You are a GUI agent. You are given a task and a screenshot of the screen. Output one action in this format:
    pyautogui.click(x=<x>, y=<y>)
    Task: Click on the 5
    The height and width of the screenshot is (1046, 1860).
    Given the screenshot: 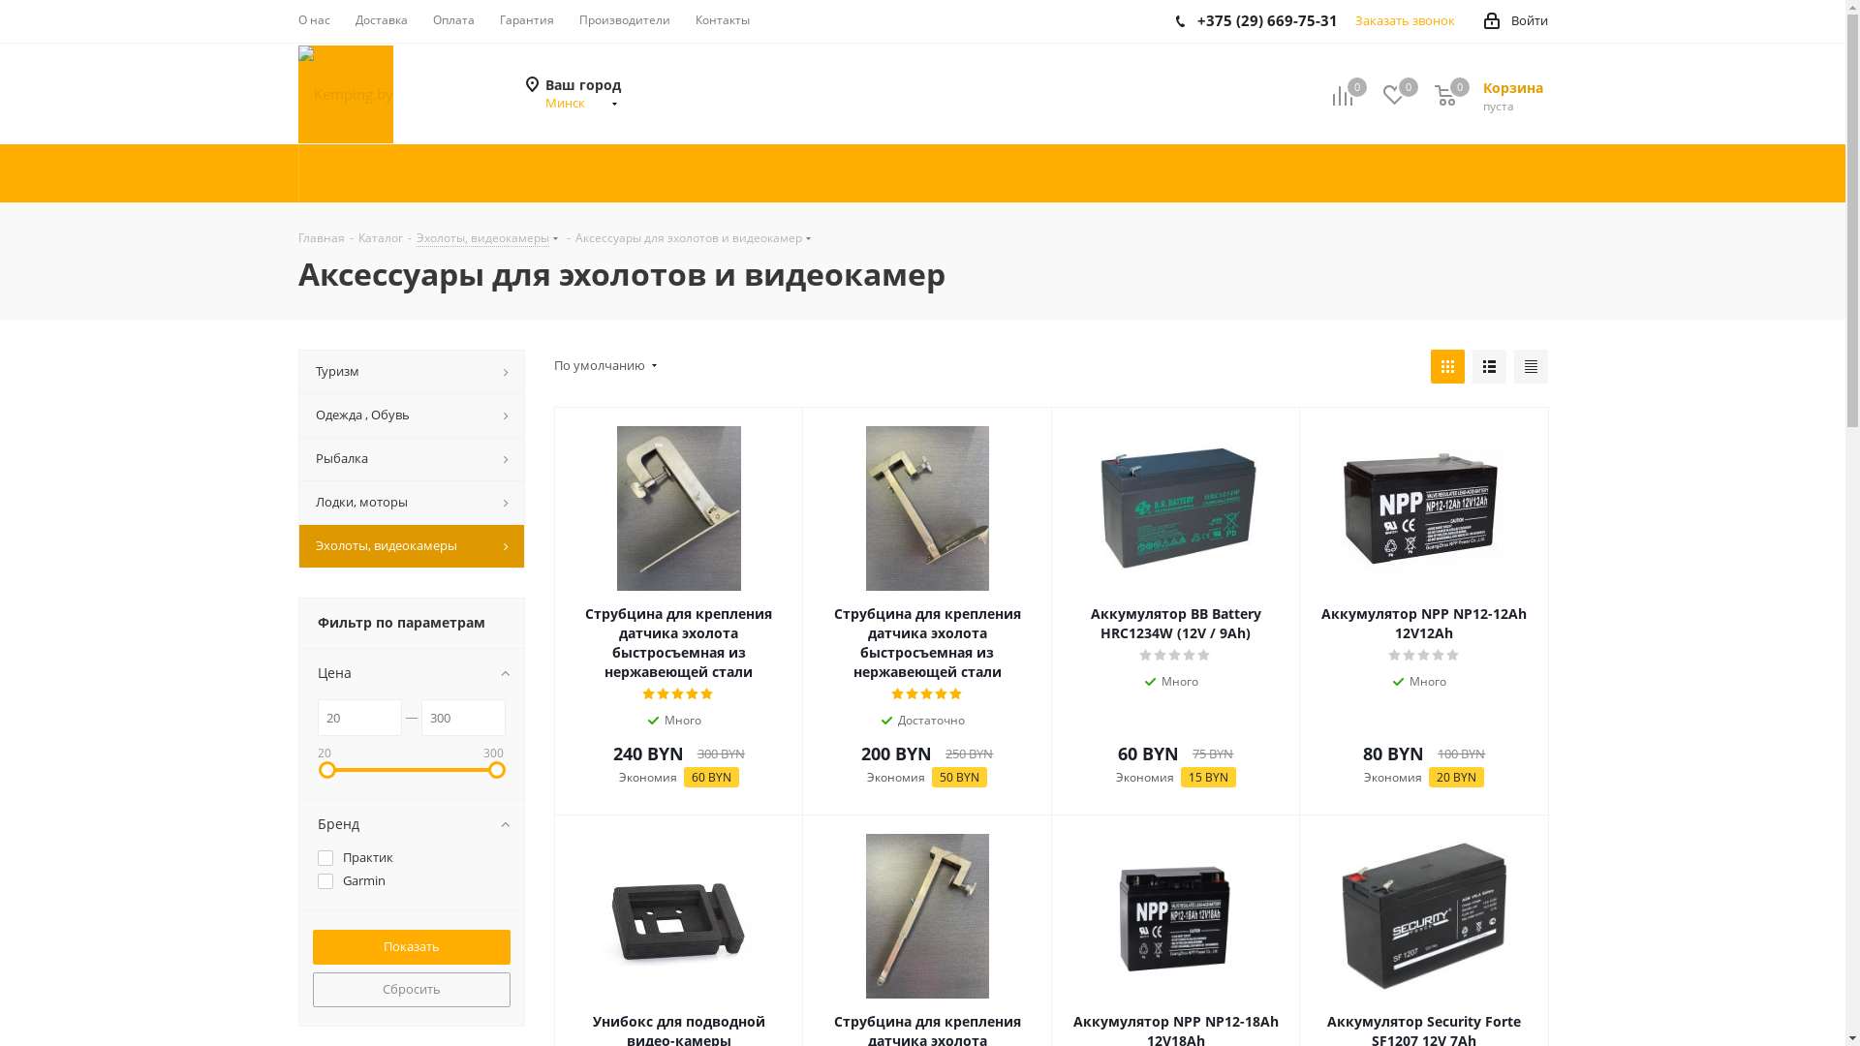 What is the action you would take?
    pyautogui.click(x=955, y=694)
    